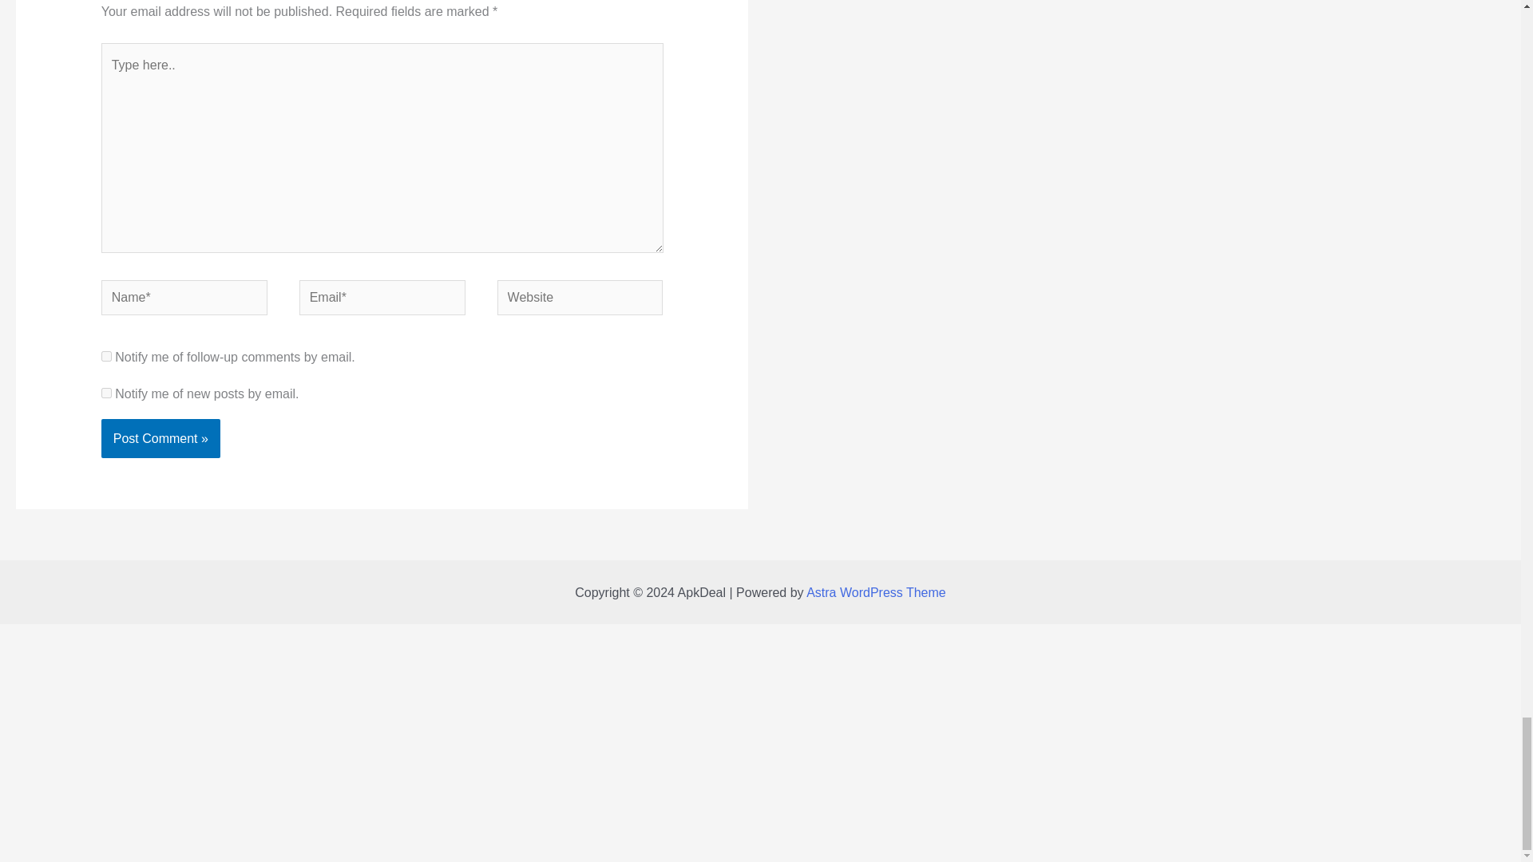  What do you see at coordinates (106, 393) in the screenshot?
I see `subscribe` at bounding box center [106, 393].